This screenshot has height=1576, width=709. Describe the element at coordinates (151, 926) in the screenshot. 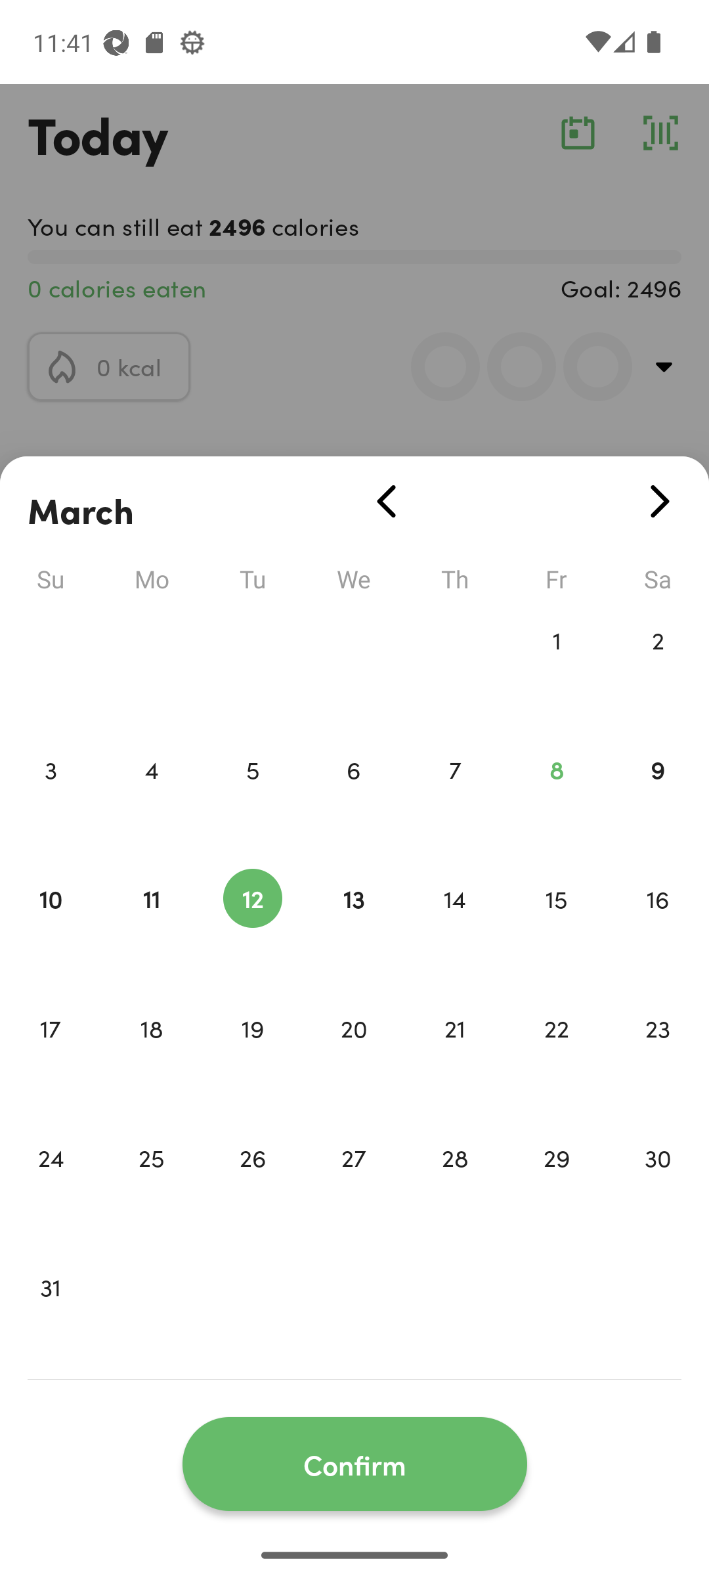

I see `11` at that location.